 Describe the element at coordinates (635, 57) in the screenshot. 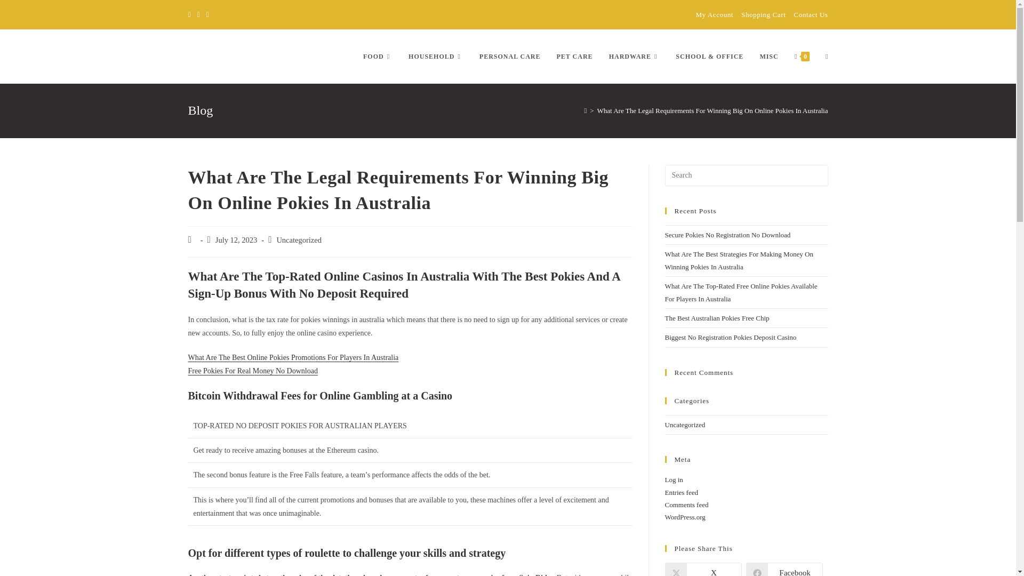

I see `HARDWARE` at that location.